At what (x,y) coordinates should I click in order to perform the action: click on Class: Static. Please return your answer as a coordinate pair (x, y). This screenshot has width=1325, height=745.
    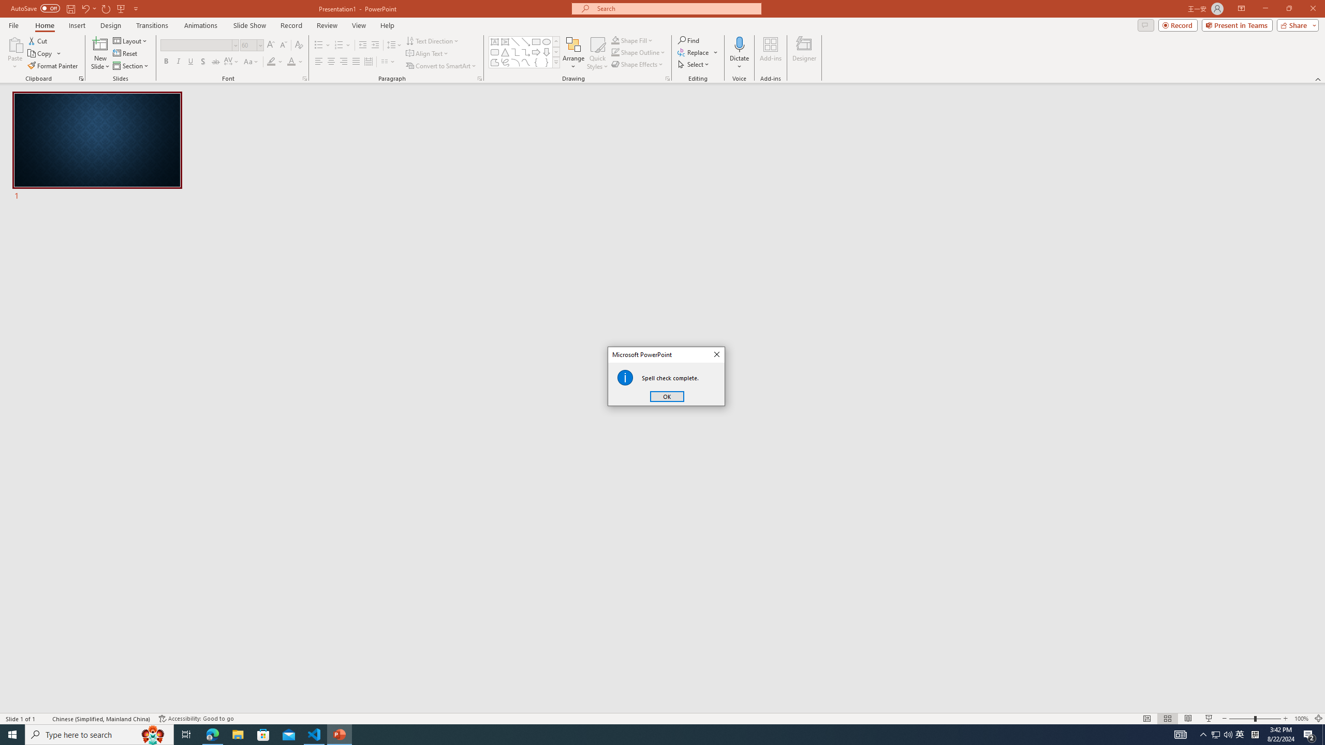
    Looking at the image, I should click on (625, 378).